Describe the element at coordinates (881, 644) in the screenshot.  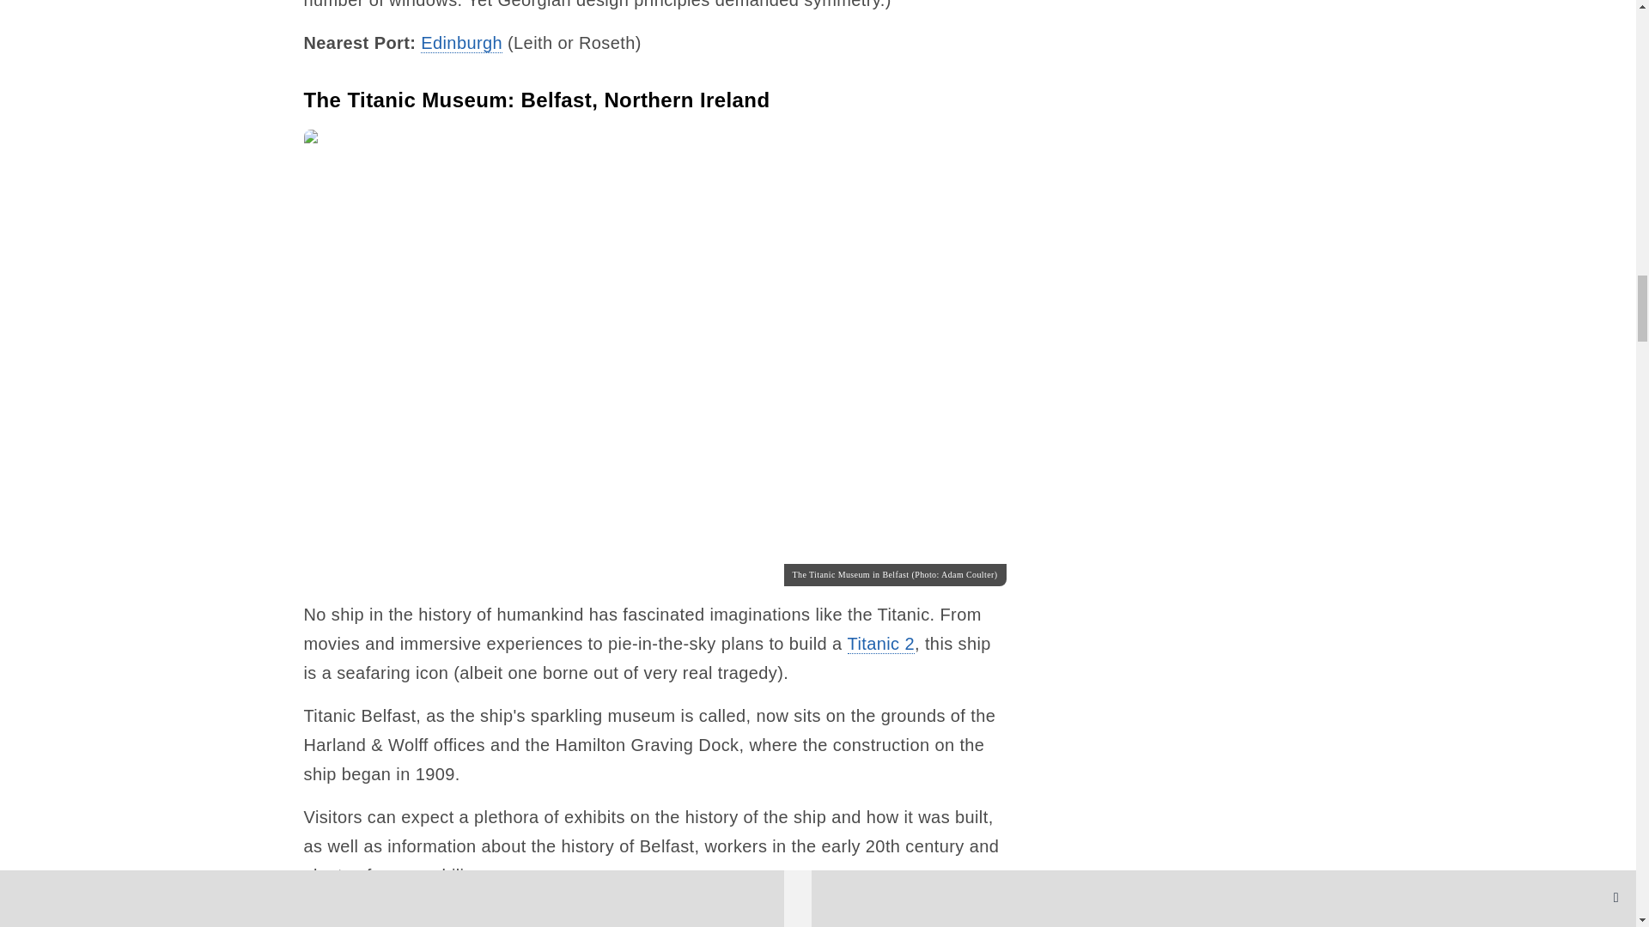
I see `Titanic 2` at that location.